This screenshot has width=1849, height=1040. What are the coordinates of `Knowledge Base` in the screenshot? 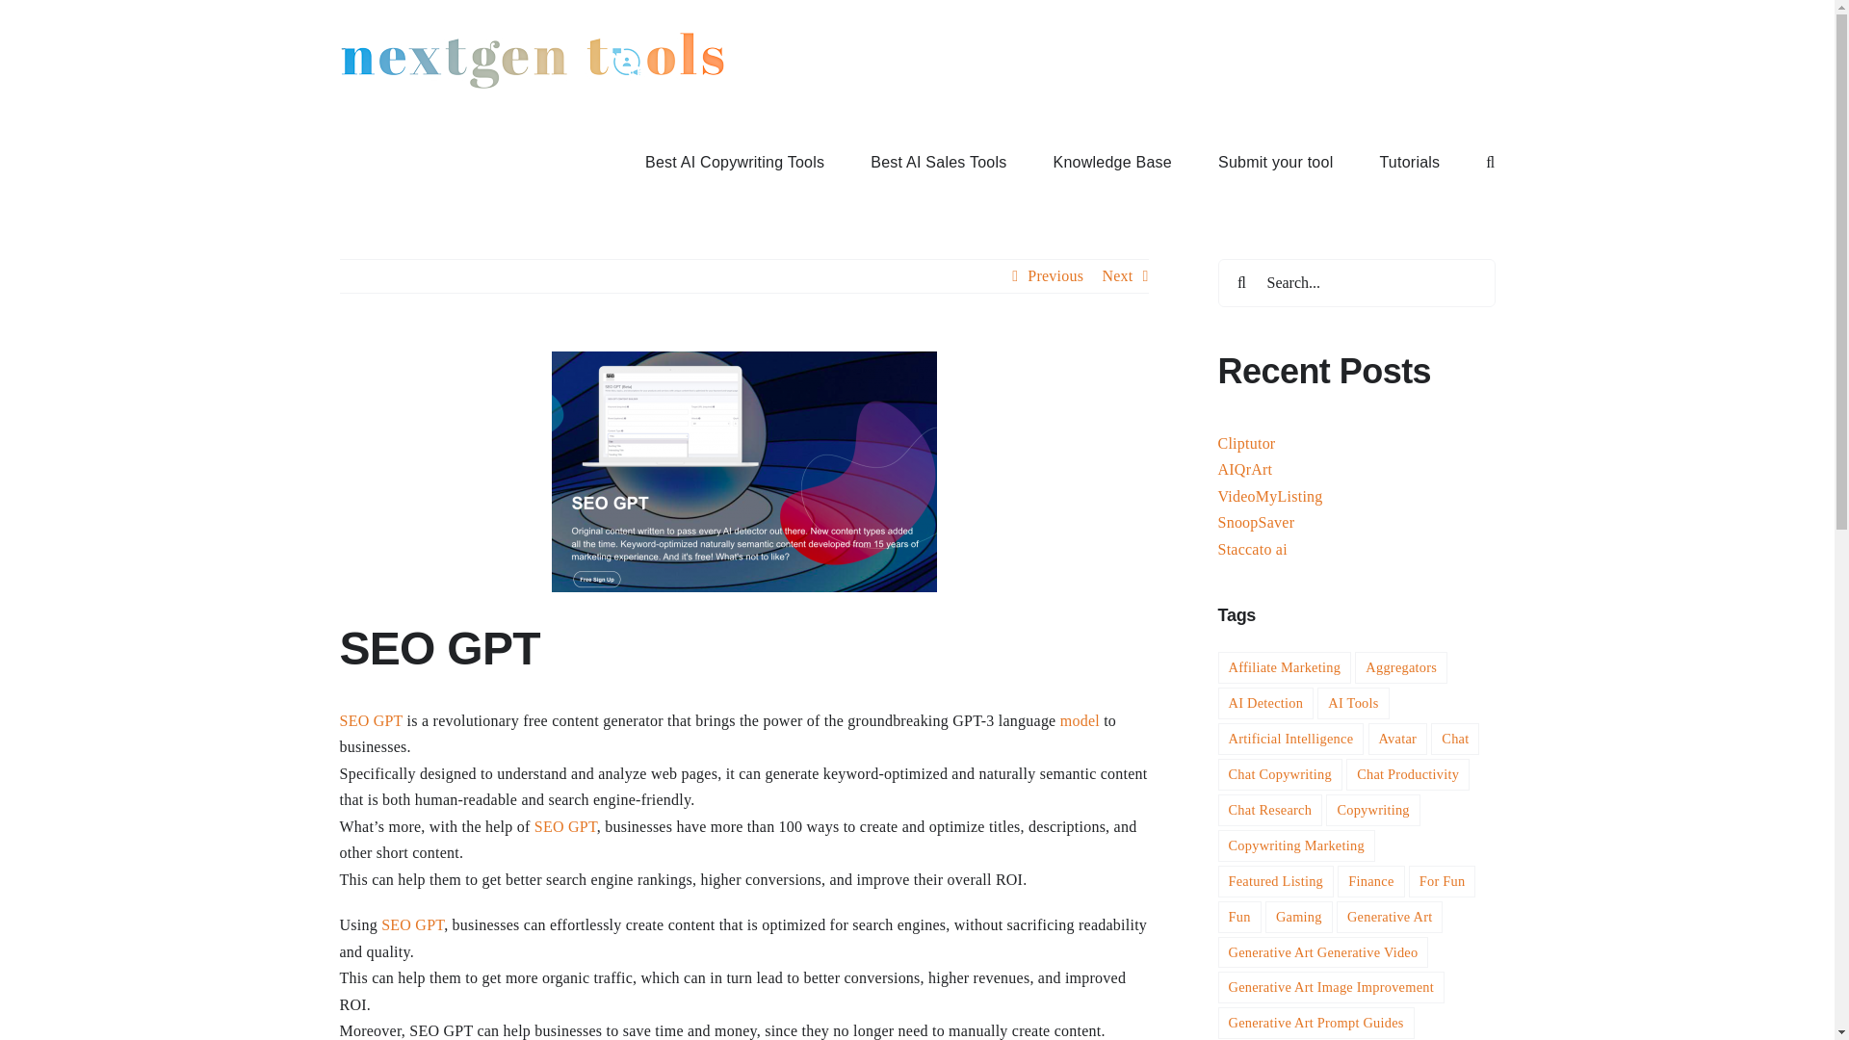 It's located at (1113, 161).